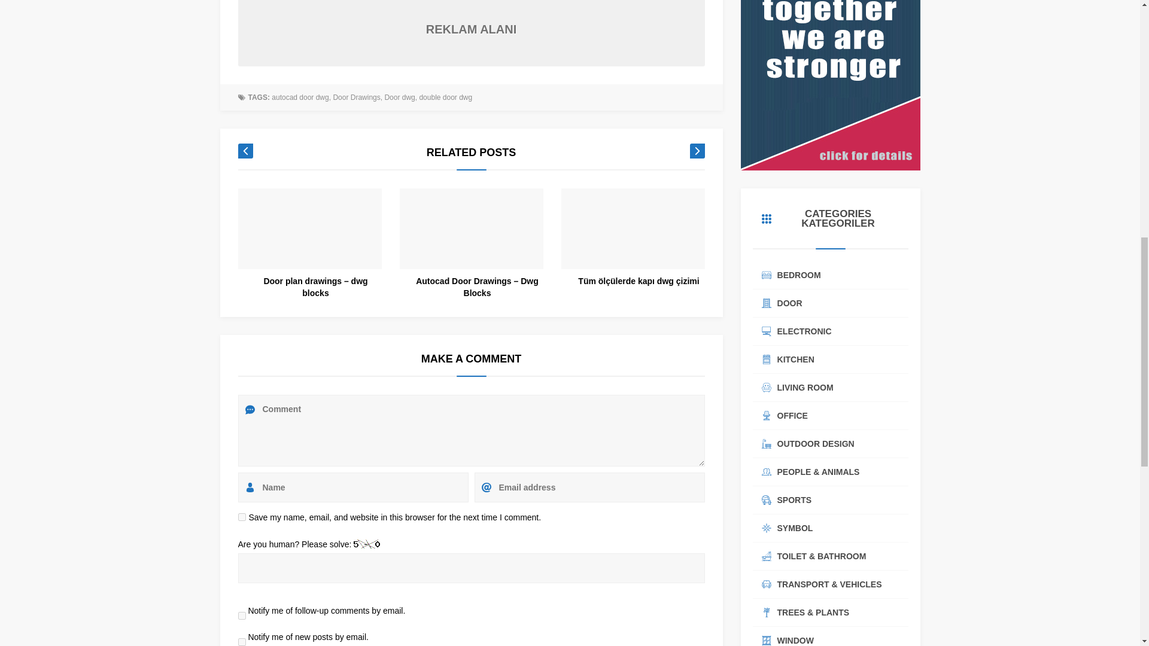 This screenshot has height=646, width=1149. Describe the element at coordinates (242, 517) in the screenshot. I see `yes` at that location.